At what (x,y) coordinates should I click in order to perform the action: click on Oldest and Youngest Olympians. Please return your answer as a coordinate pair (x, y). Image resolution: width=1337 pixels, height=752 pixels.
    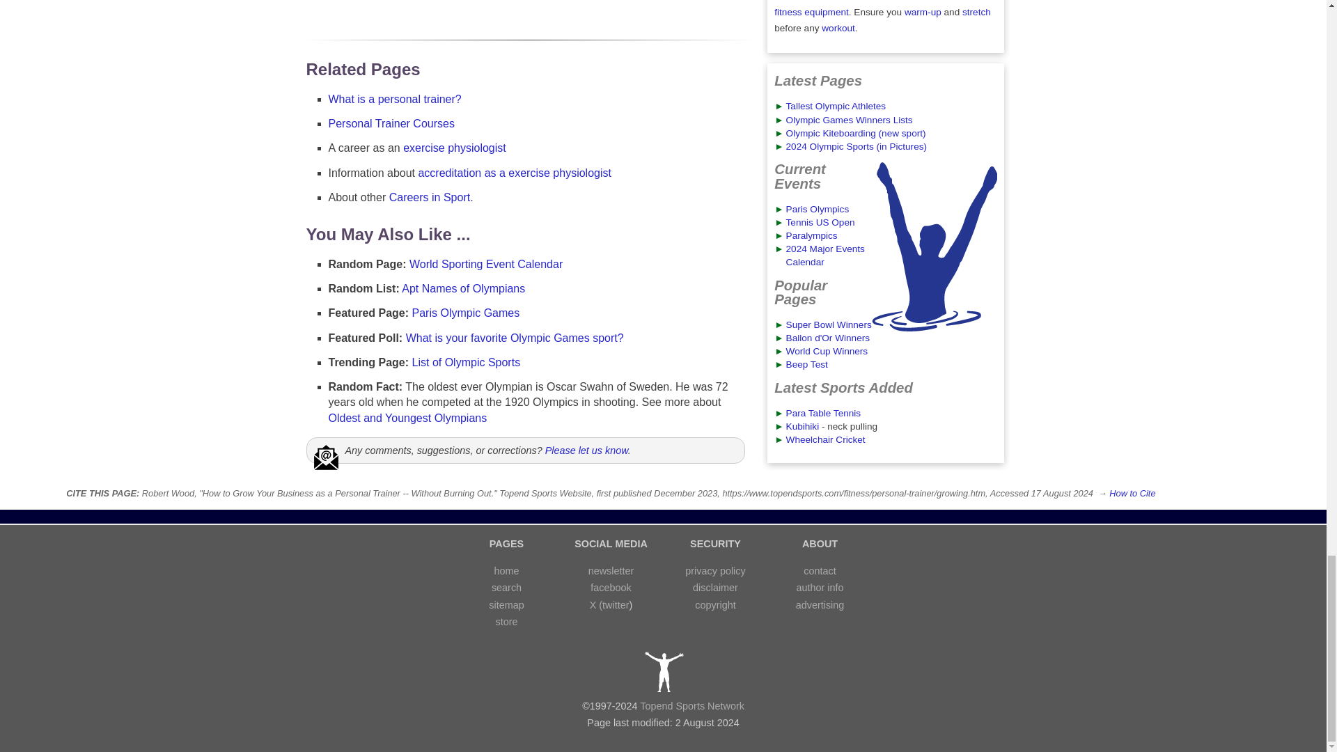
    Looking at the image, I should click on (408, 418).